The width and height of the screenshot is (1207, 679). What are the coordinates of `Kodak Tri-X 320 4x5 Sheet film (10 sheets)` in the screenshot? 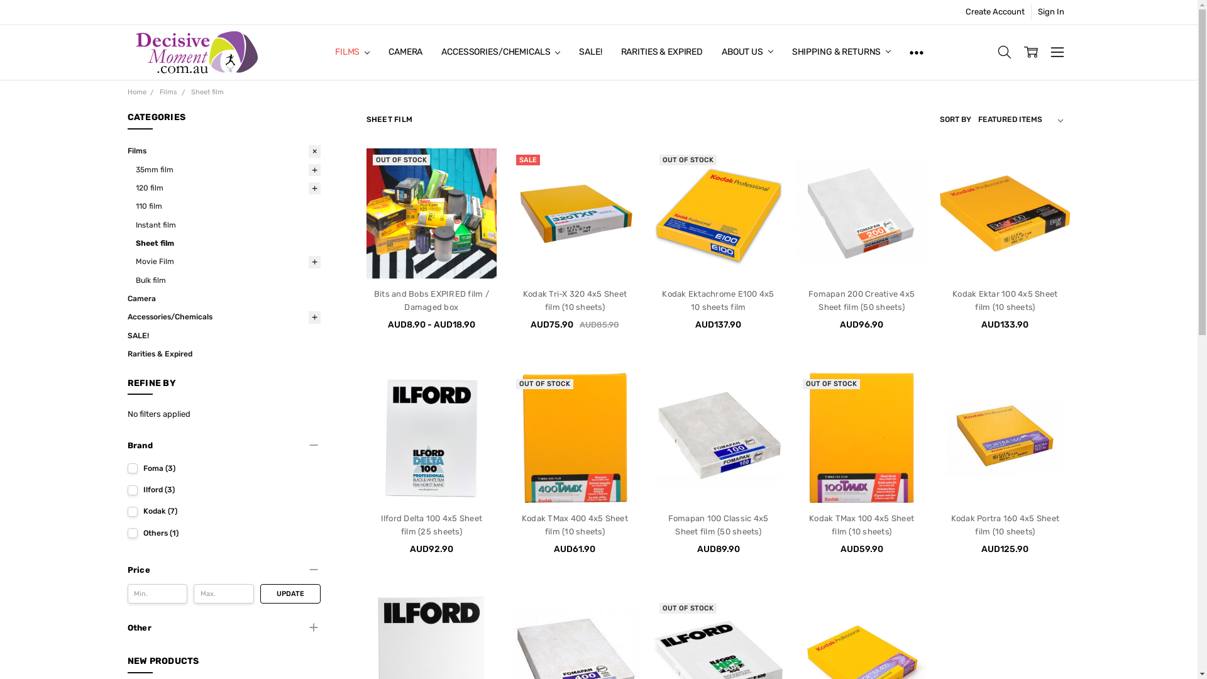 It's located at (575, 214).